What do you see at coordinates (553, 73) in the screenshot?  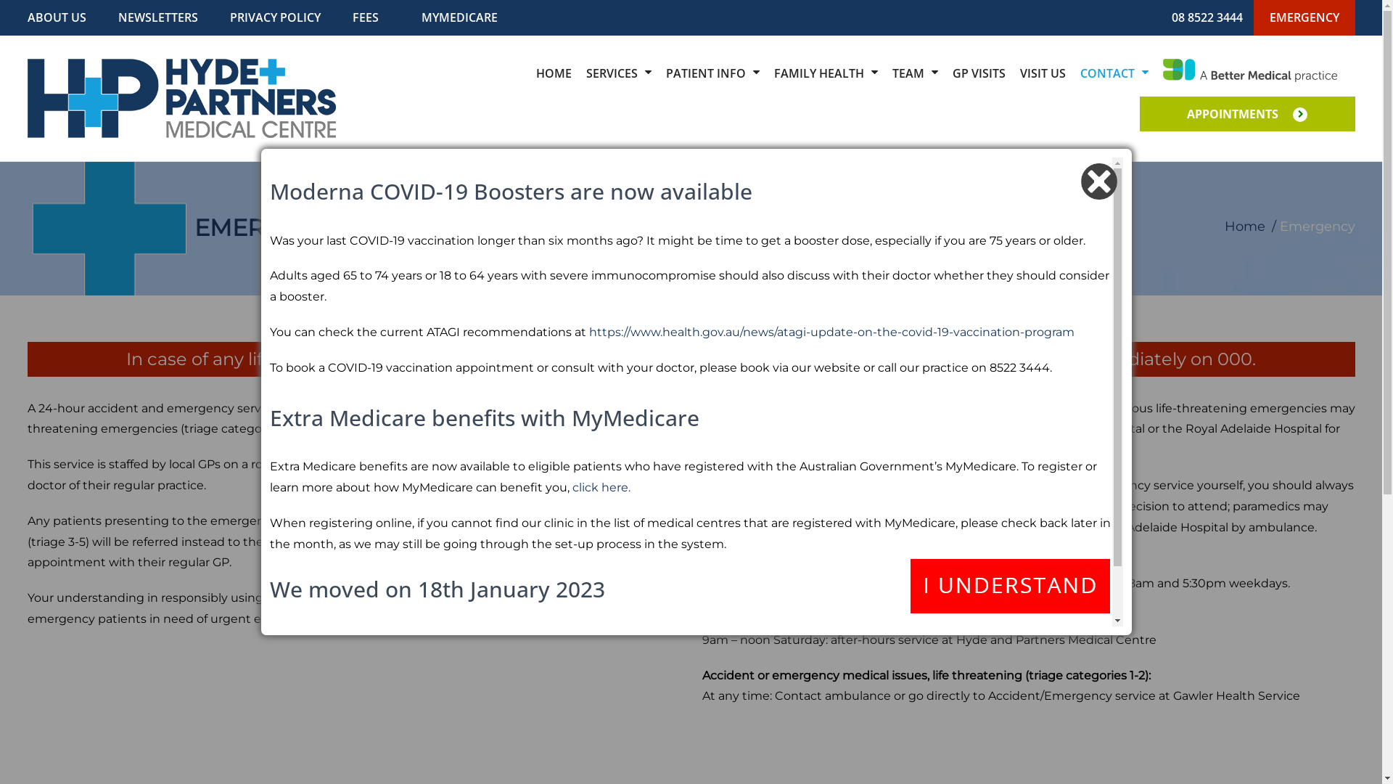 I see `HOME` at bounding box center [553, 73].